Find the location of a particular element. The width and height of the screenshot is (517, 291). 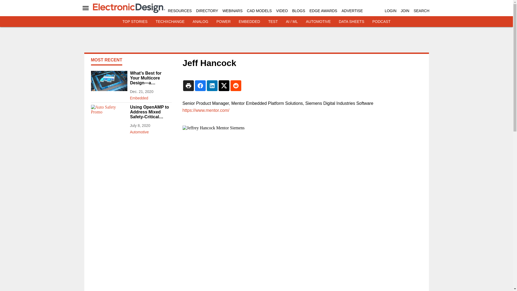

ANALOG is located at coordinates (200, 22).